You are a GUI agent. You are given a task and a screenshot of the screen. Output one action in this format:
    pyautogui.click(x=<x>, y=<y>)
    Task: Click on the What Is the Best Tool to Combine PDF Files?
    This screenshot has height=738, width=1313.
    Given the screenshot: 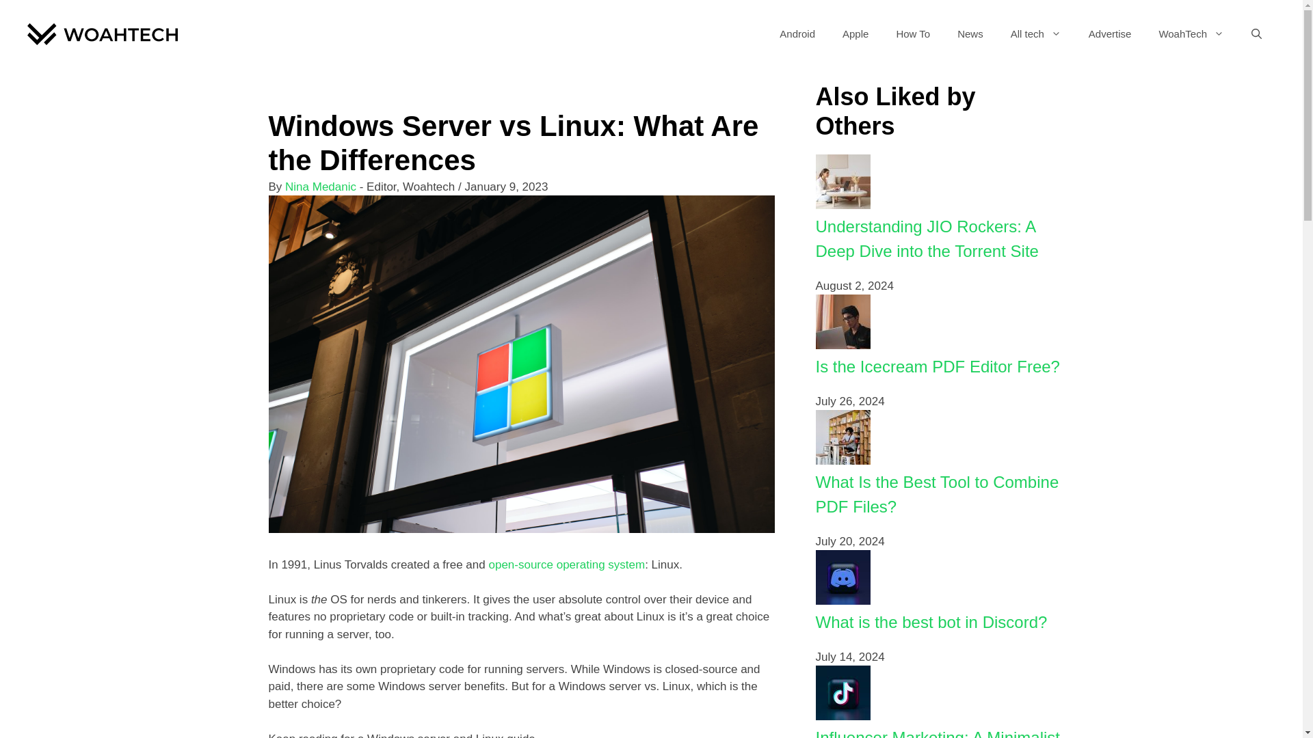 What is the action you would take?
    pyautogui.click(x=937, y=494)
    